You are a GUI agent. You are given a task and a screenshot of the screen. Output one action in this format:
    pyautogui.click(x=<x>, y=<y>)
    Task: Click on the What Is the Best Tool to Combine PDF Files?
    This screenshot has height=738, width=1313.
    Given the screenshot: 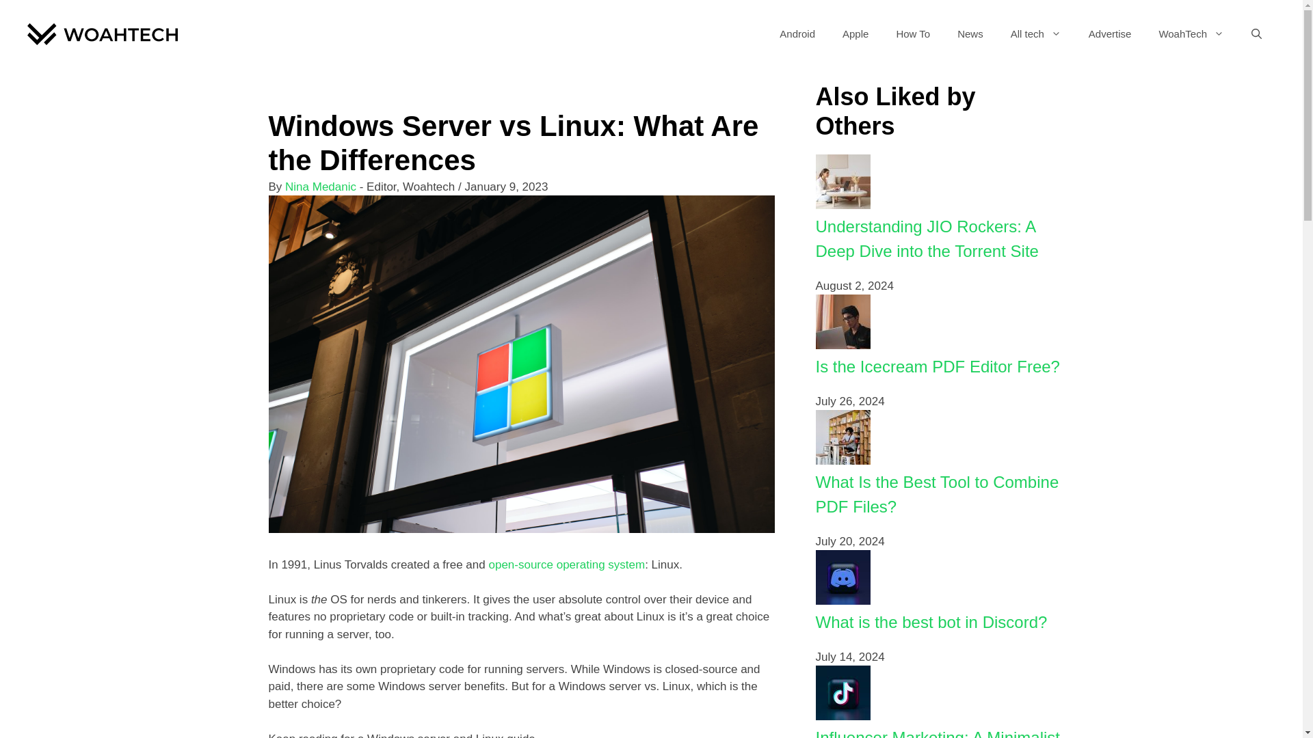 What is the action you would take?
    pyautogui.click(x=937, y=494)
    